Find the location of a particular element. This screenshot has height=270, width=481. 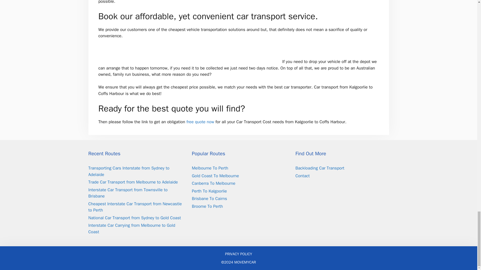

Broome To Perth is located at coordinates (207, 206).